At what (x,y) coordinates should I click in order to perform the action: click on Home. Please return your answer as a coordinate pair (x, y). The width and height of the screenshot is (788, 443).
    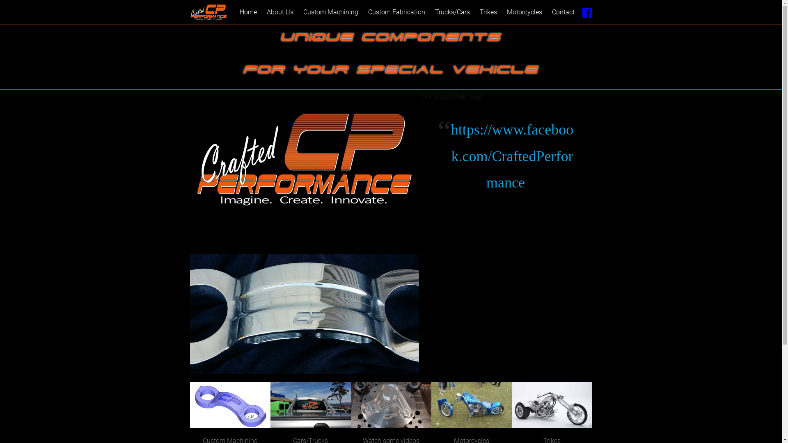
    Looking at the image, I should click on (248, 12).